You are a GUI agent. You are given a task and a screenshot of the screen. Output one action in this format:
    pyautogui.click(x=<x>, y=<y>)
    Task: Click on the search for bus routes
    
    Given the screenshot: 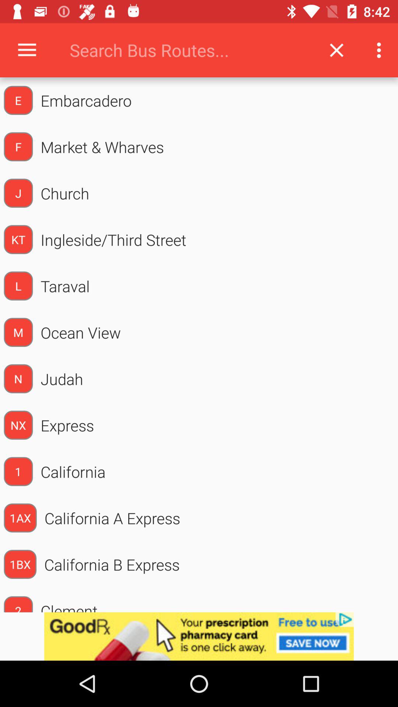 What is the action you would take?
    pyautogui.click(x=189, y=50)
    